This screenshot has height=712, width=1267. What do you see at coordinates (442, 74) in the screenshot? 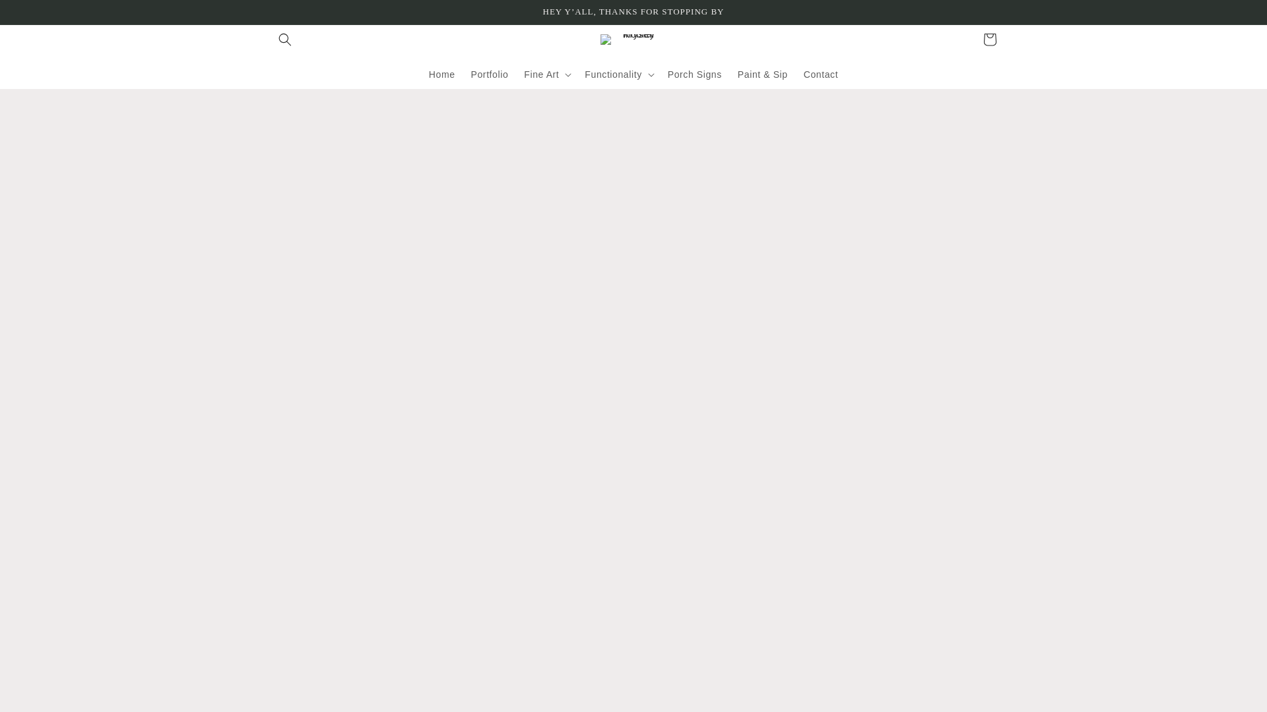
I see `Home` at bounding box center [442, 74].